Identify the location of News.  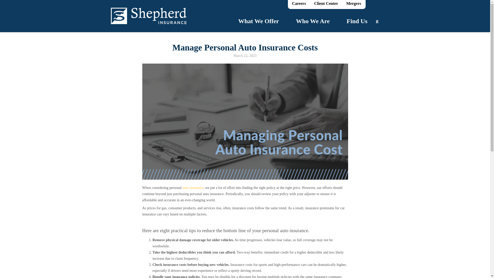
(253, 227).